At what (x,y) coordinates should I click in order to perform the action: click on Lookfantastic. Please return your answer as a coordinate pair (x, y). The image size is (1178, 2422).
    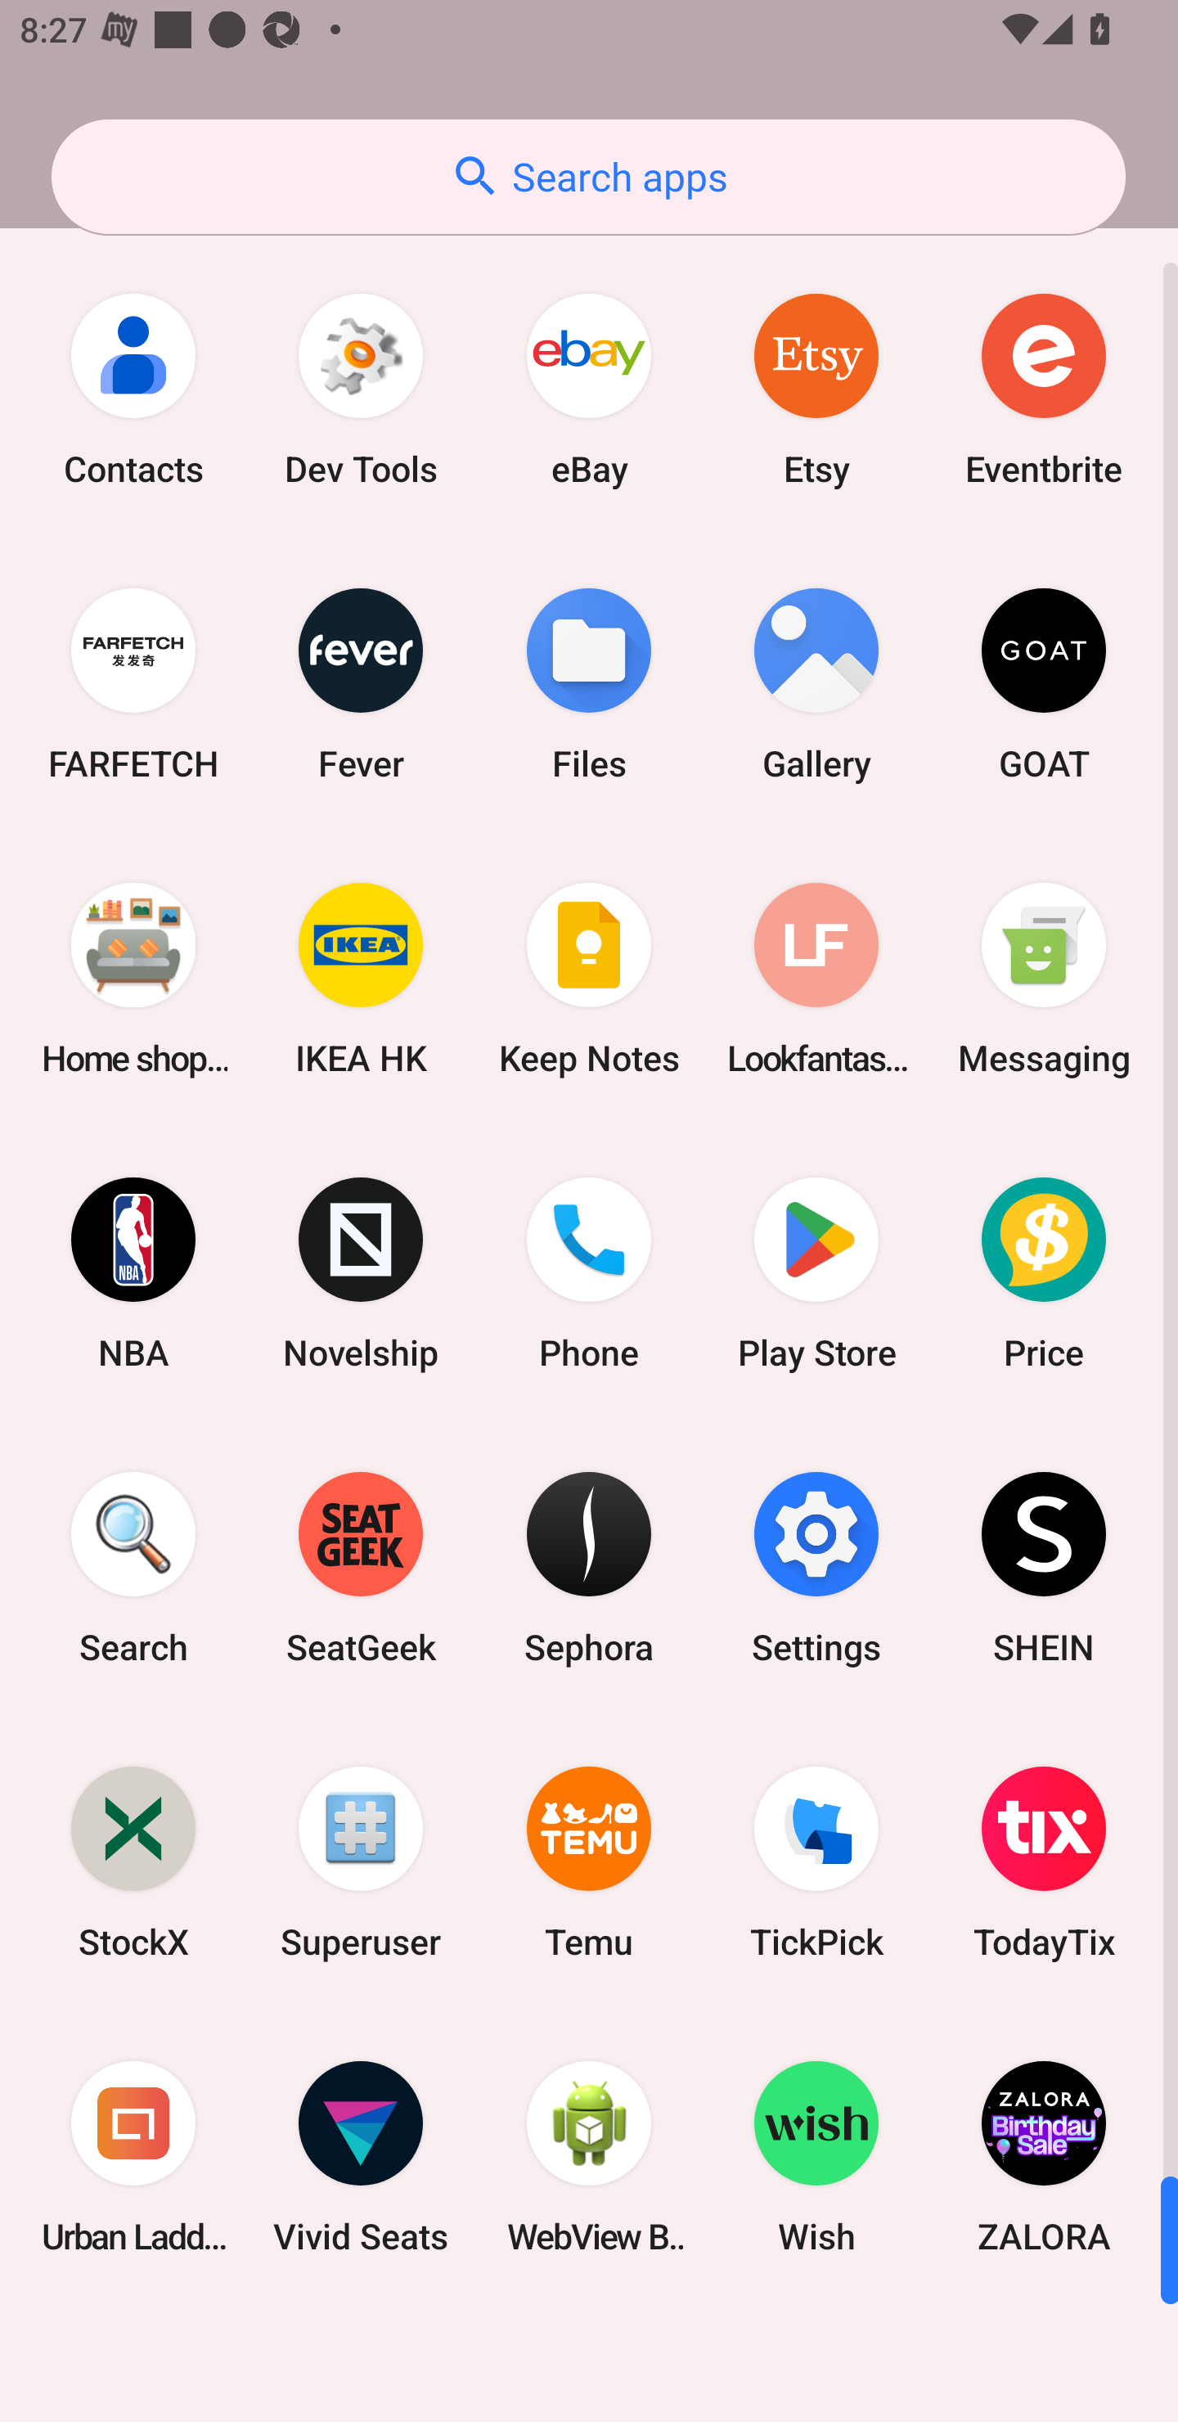
    Looking at the image, I should click on (816, 979).